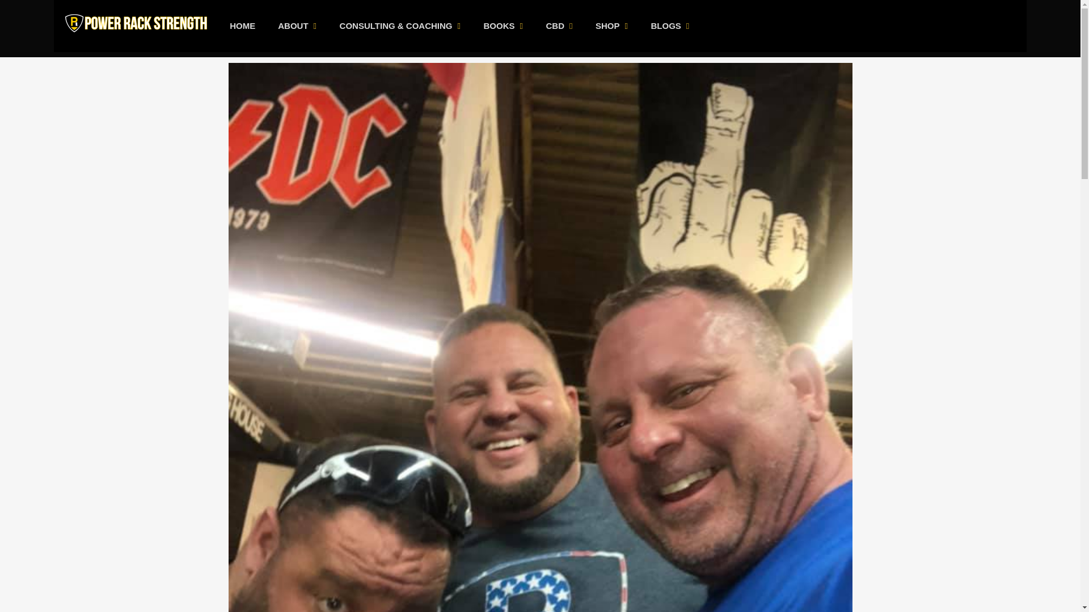 This screenshot has height=612, width=1089. What do you see at coordinates (243, 26) in the screenshot?
I see `HOME` at bounding box center [243, 26].